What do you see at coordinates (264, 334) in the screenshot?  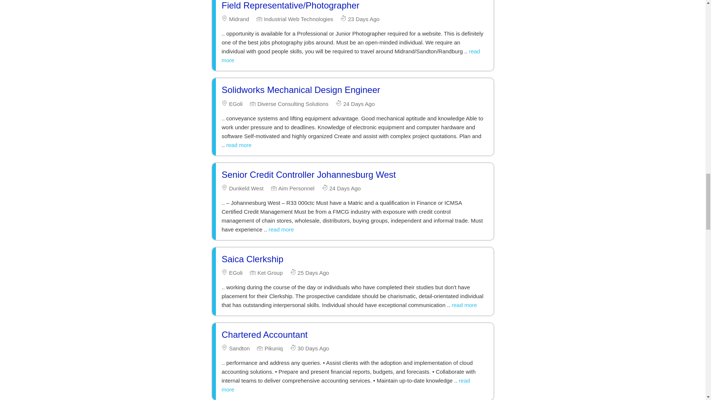 I see `Chartered Accountant` at bounding box center [264, 334].